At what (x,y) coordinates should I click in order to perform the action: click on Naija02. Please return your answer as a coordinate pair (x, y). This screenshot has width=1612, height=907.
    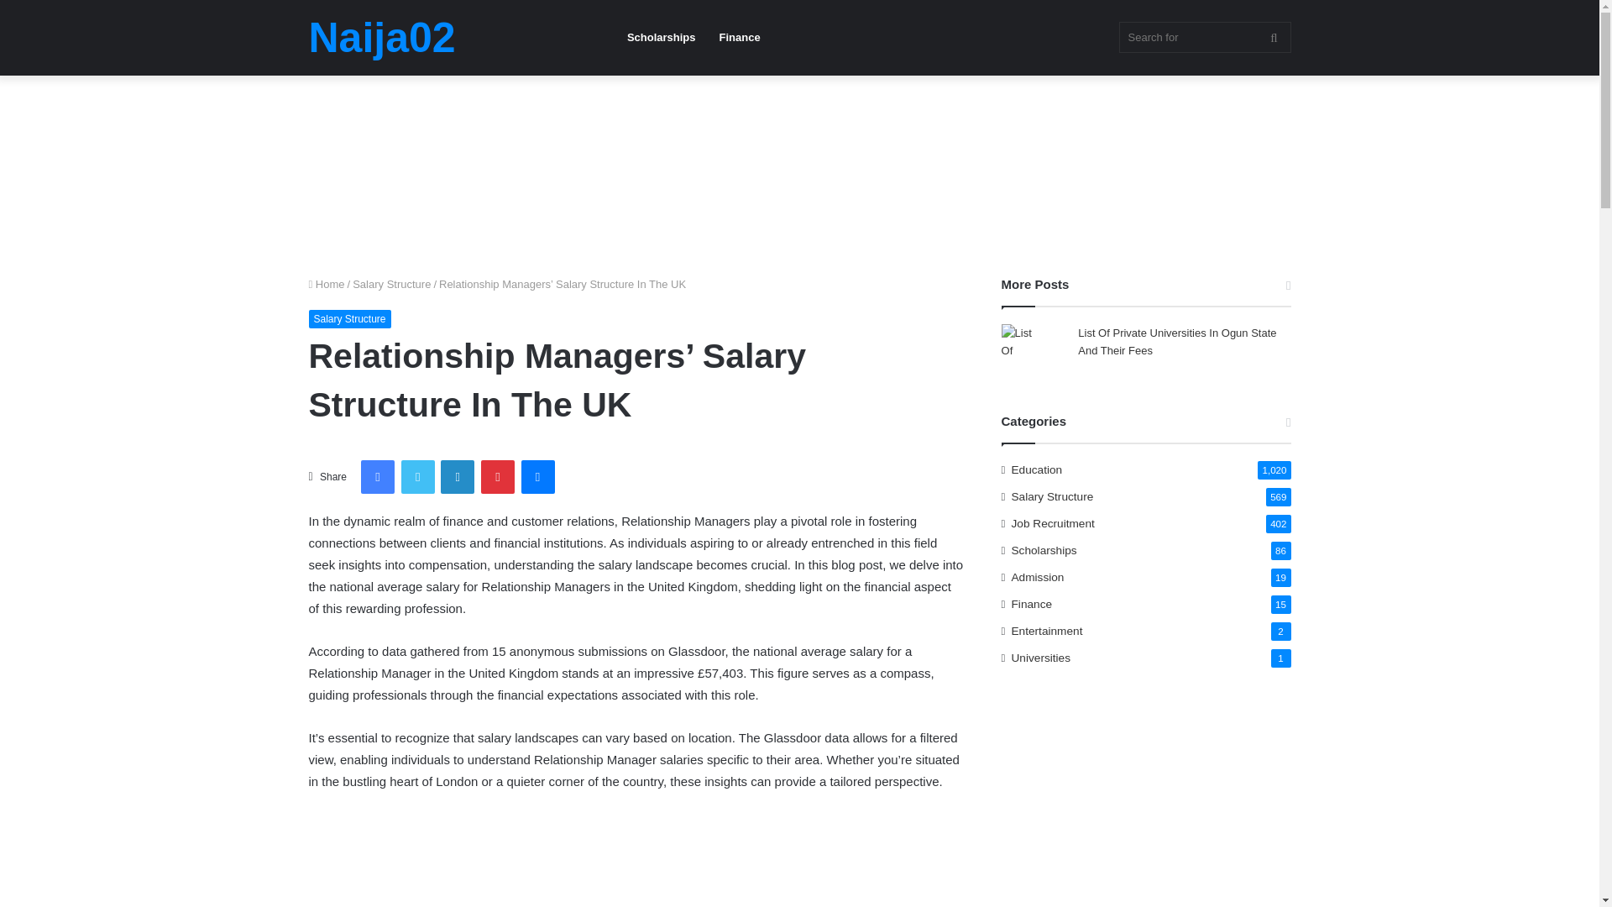
    Looking at the image, I should click on (383, 38).